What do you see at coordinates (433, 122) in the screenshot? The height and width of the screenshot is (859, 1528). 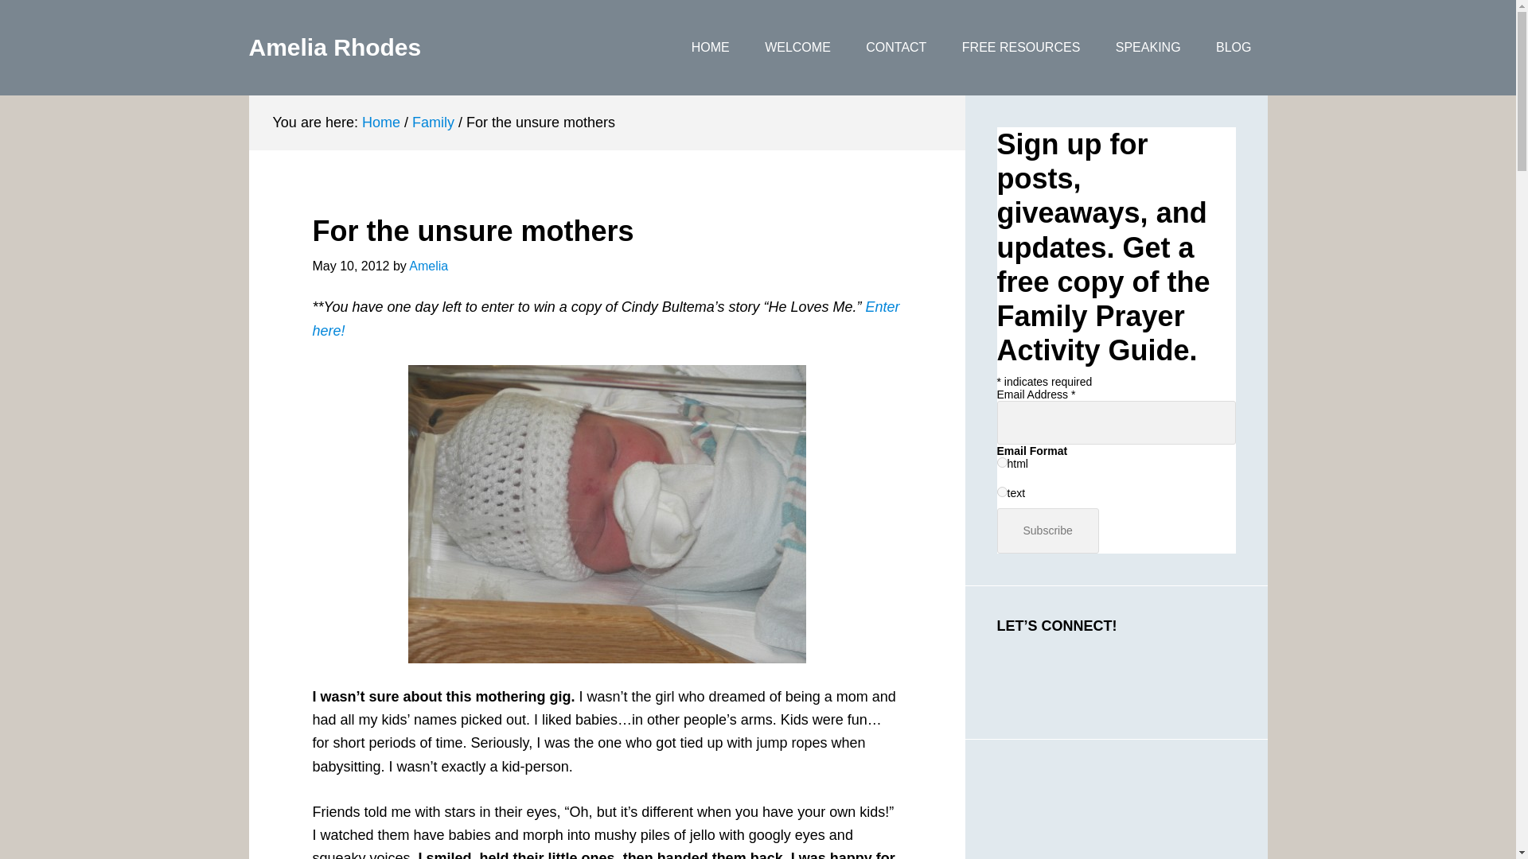 I see `Family` at bounding box center [433, 122].